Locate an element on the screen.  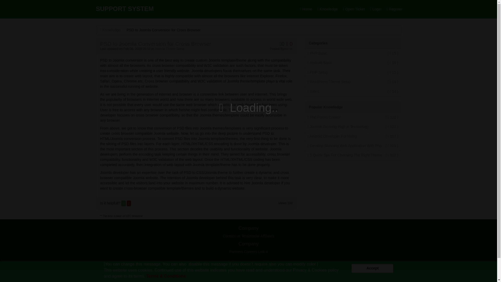
Login is located at coordinates (375, 9).